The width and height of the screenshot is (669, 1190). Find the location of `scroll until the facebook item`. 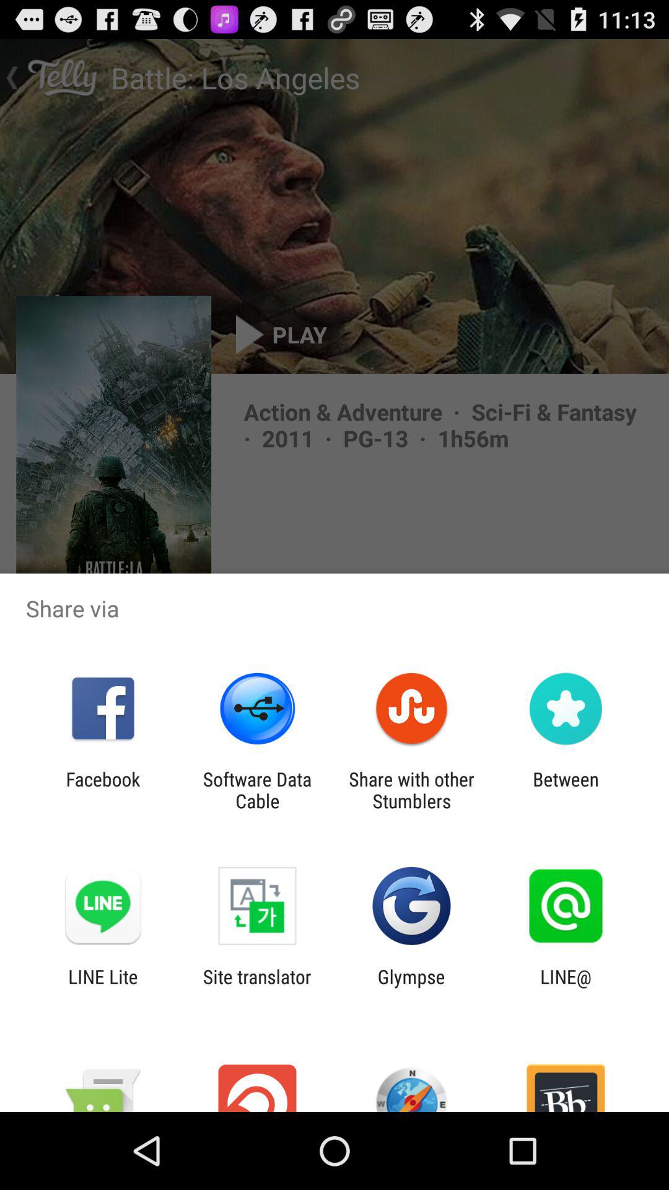

scroll until the facebook item is located at coordinates (103, 790).